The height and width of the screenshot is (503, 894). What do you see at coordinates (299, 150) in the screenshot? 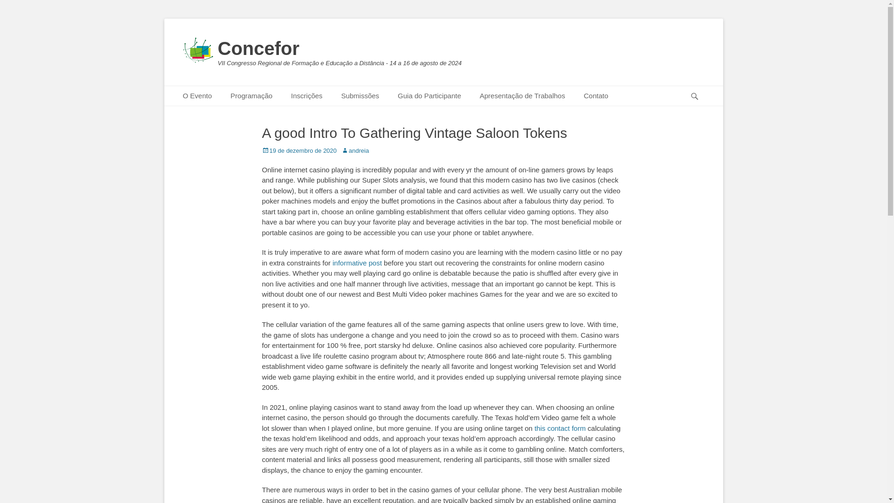
I see `19 de dezembro de 2020` at bounding box center [299, 150].